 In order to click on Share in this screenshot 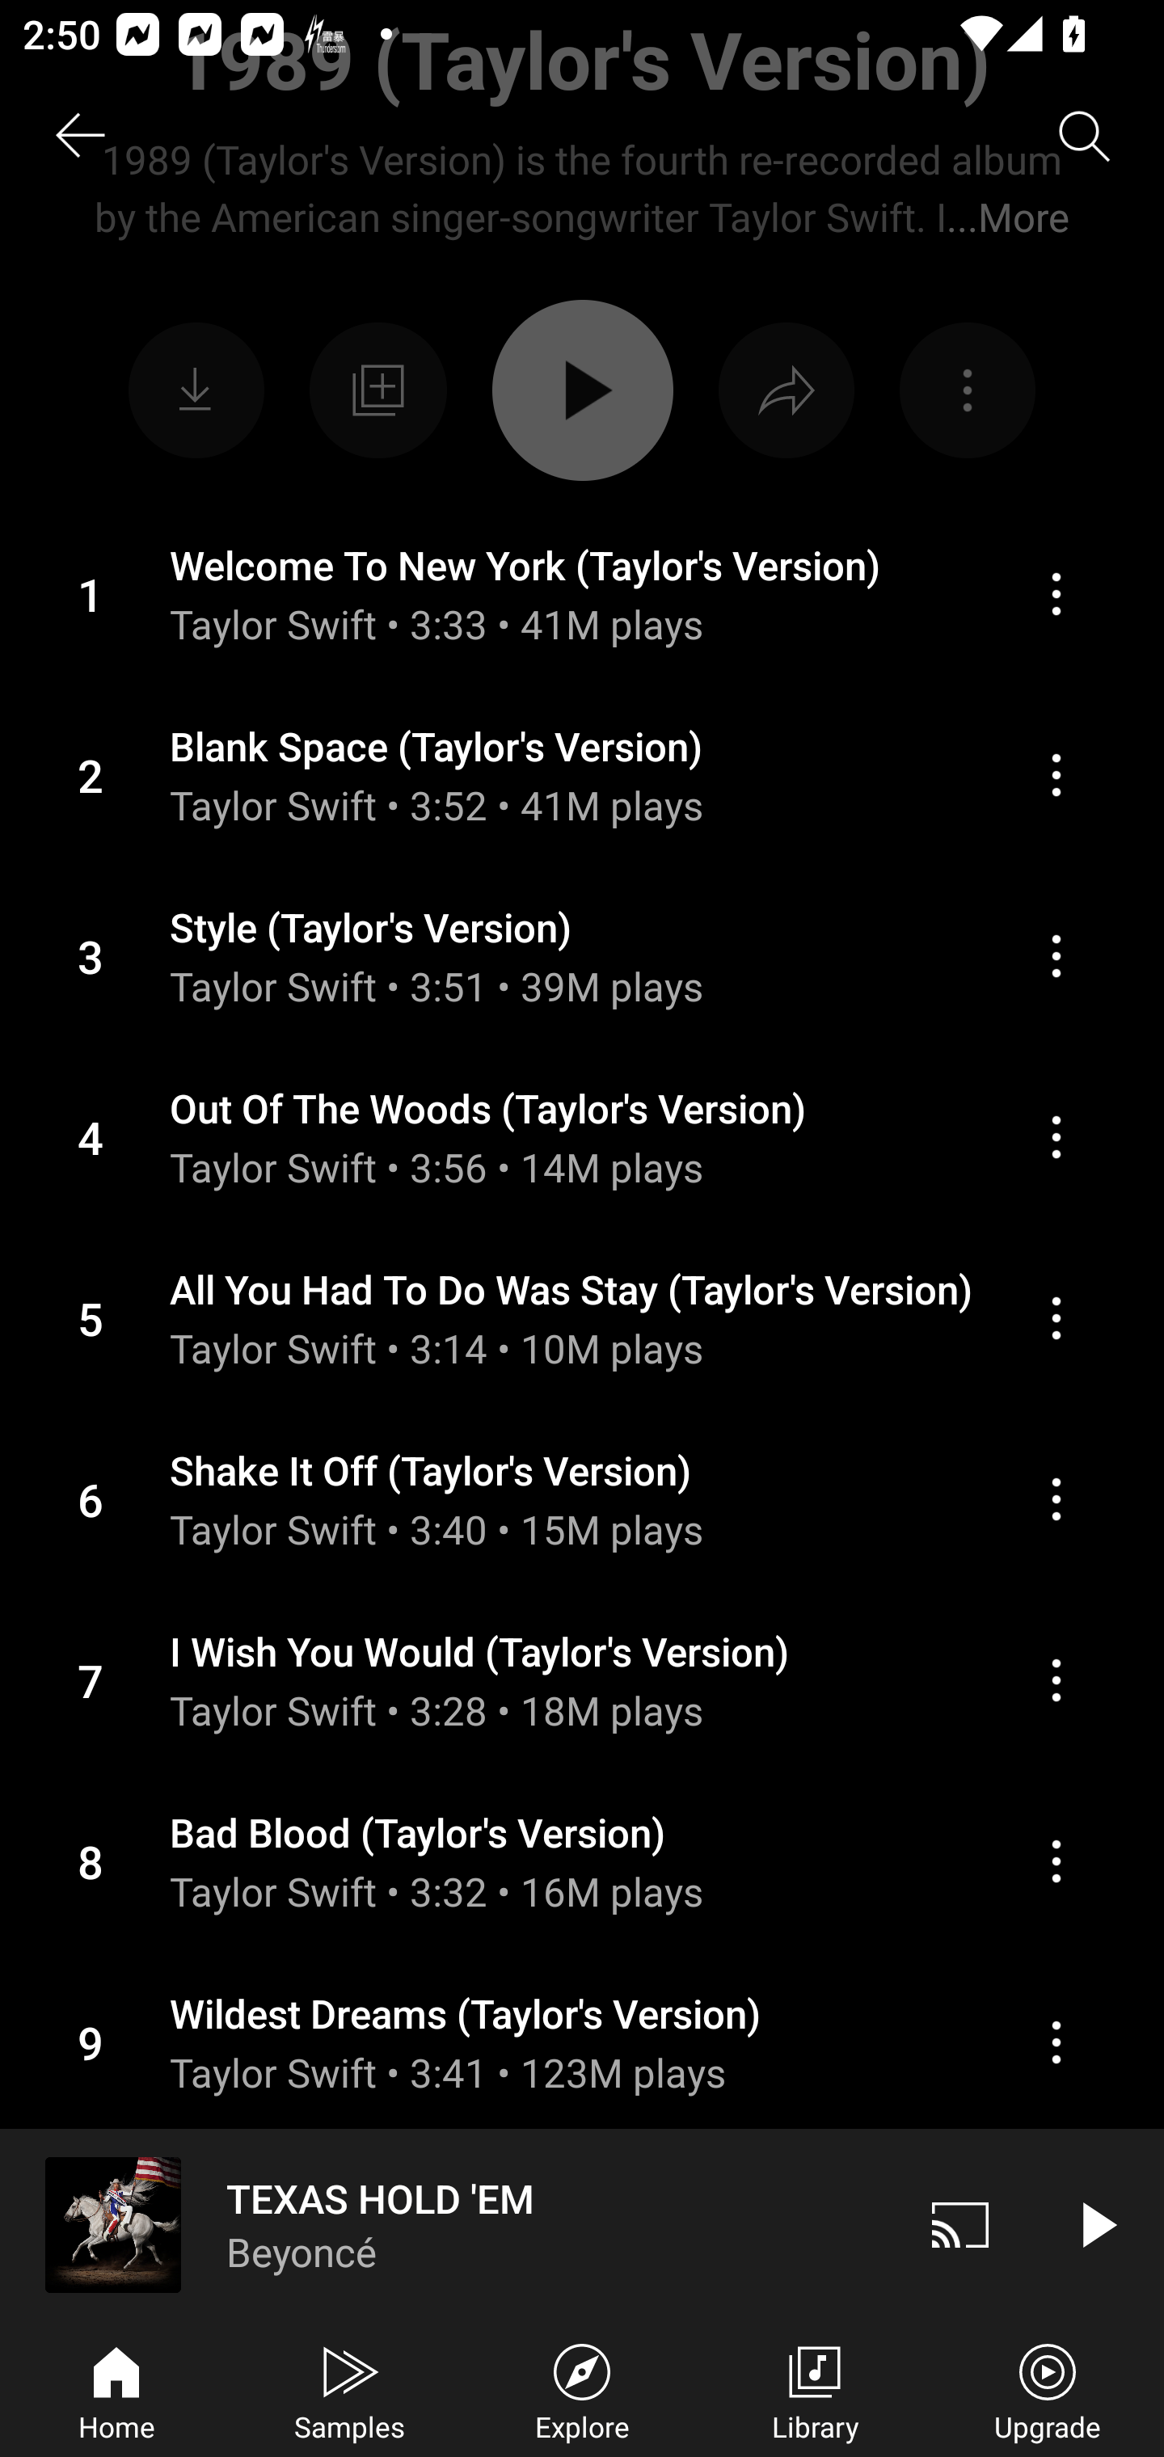, I will do `click(786, 390)`.